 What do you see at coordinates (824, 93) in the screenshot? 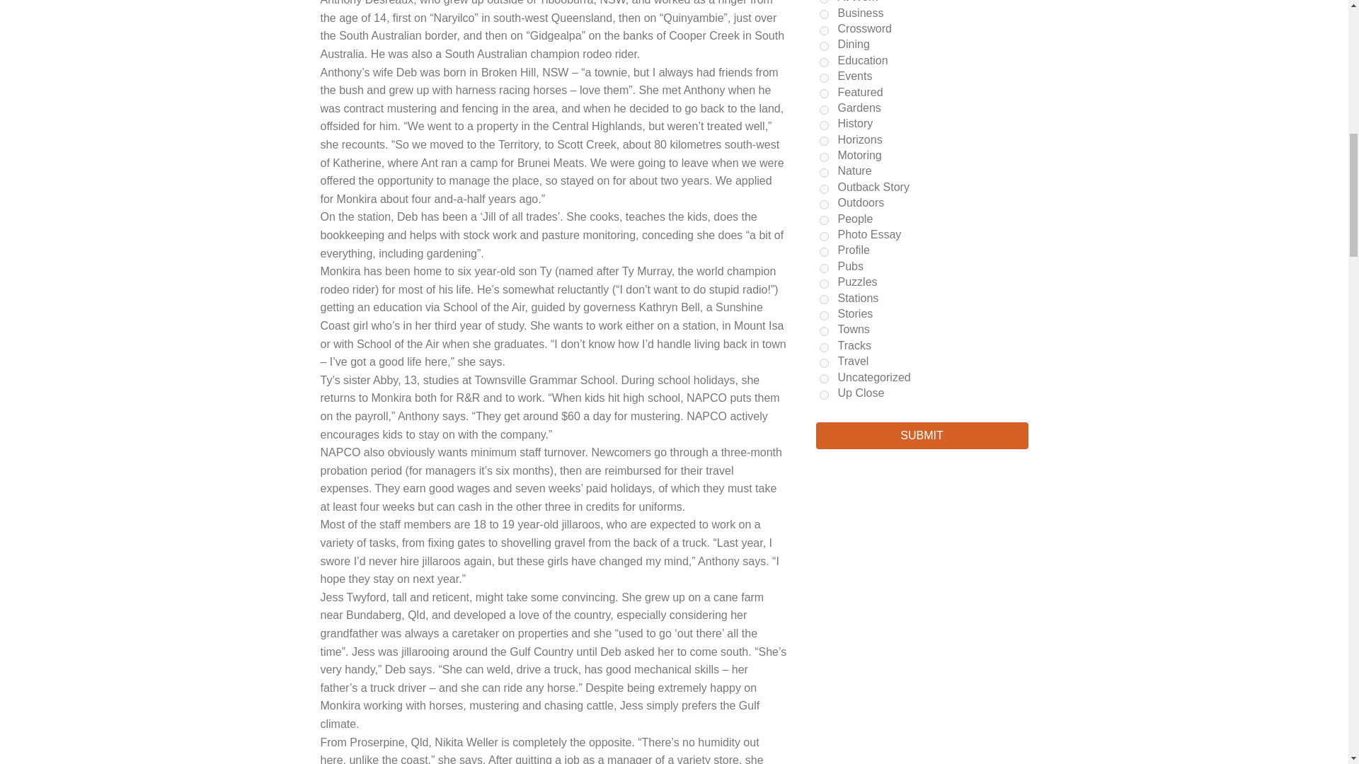
I see `featured` at bounding box center [824, 93].